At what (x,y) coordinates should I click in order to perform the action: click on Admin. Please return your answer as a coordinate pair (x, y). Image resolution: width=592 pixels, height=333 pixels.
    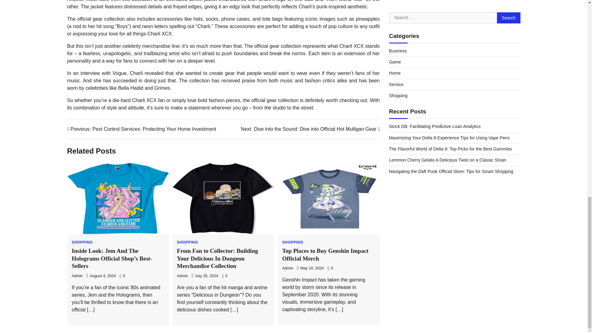
    Looking at the image, I should click on (183, 276).